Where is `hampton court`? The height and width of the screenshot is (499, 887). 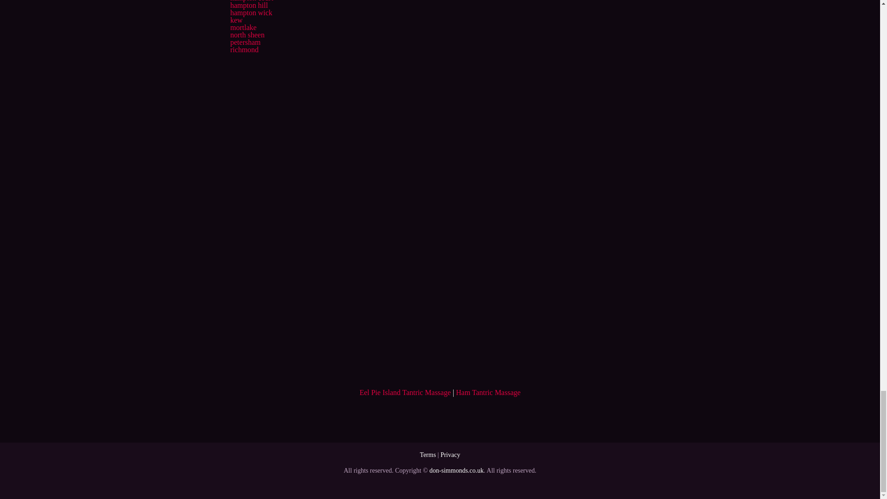 hampton court is located at coordinates (251, 1).